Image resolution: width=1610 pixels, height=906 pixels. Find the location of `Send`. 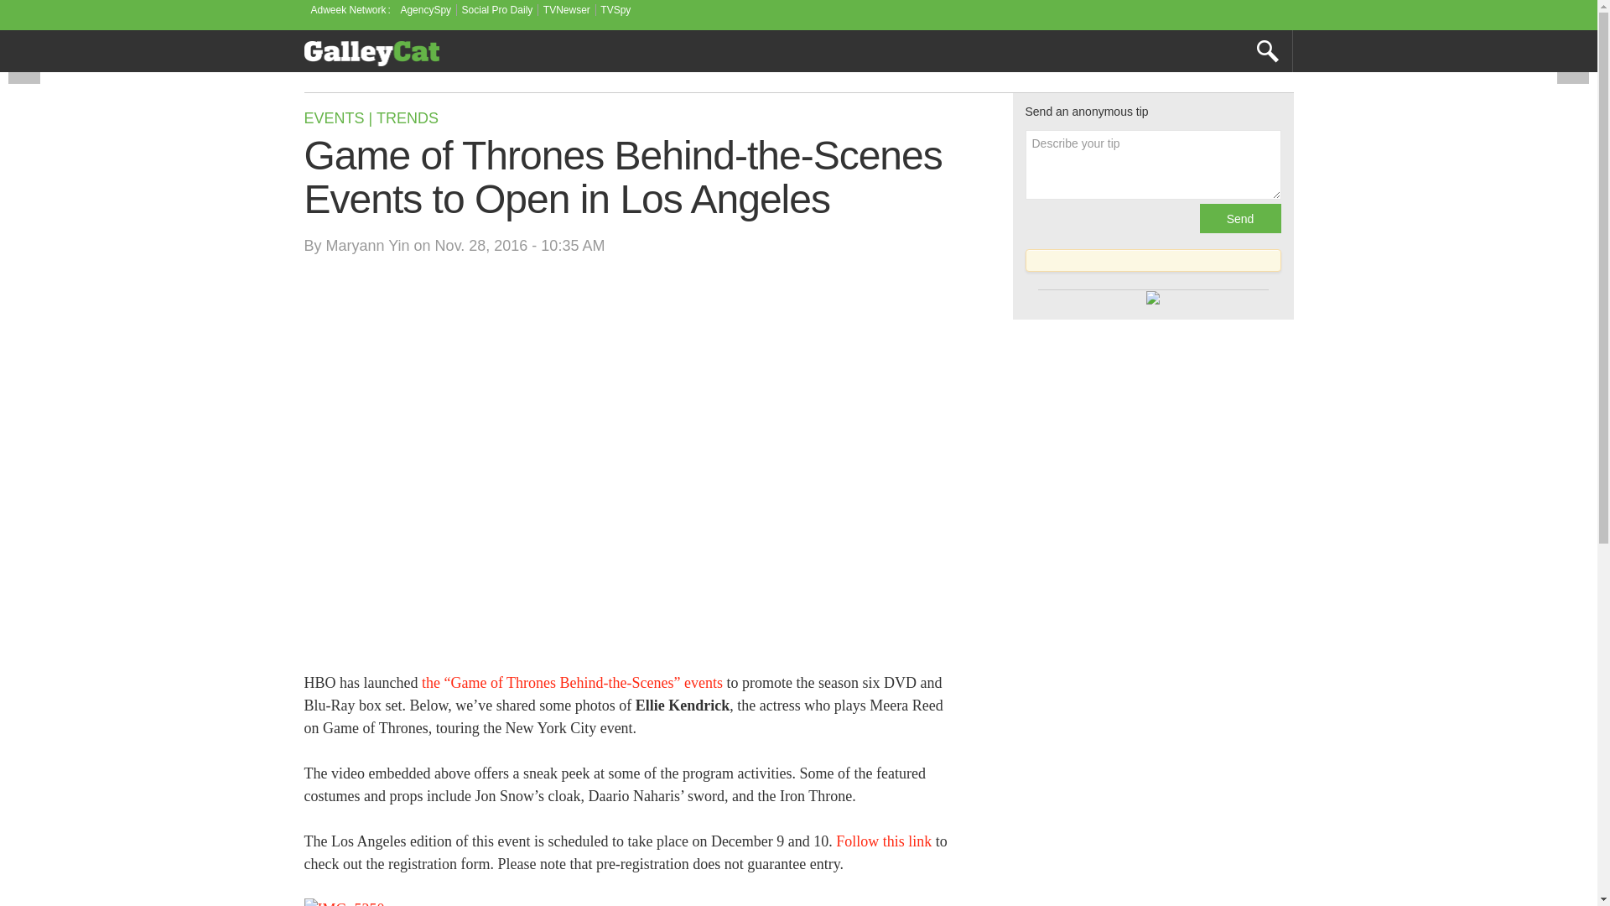

Send is located at coordinates (1239, 218).